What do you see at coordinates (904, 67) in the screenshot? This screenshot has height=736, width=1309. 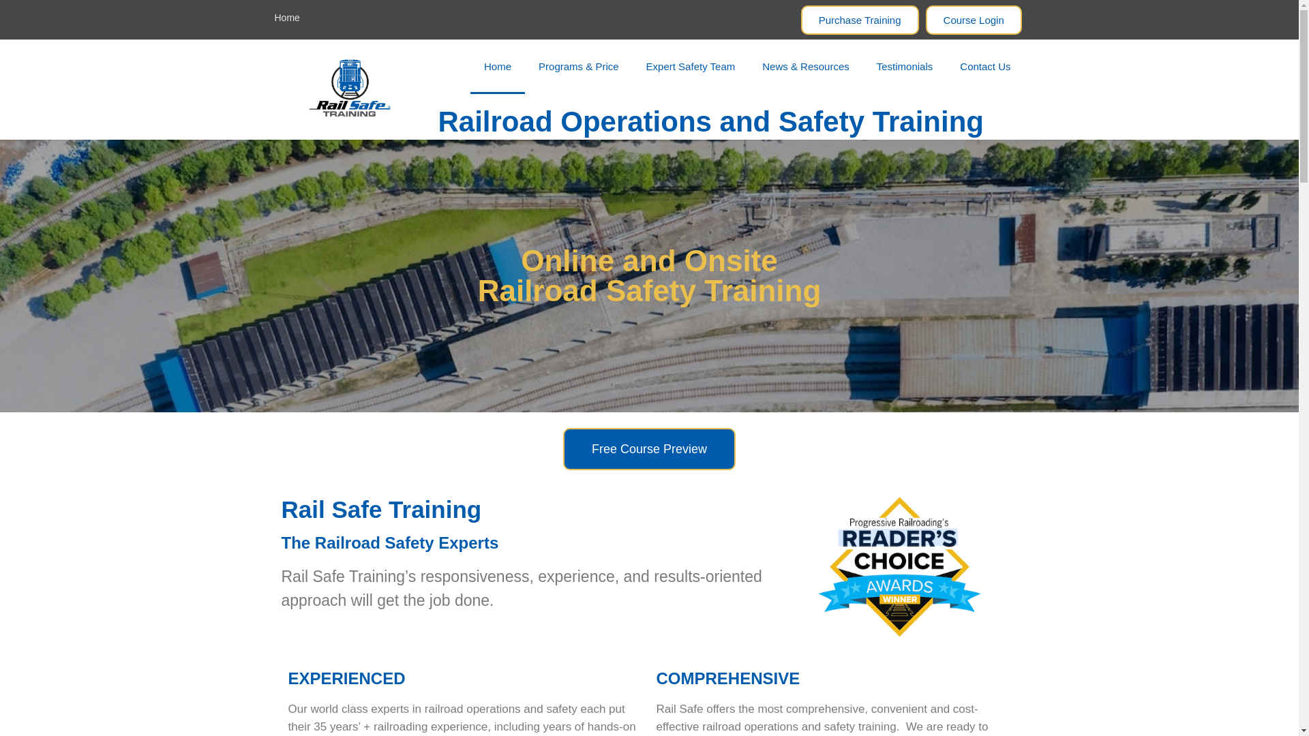 I see `Testimonials` at bounding box center [904, 67].